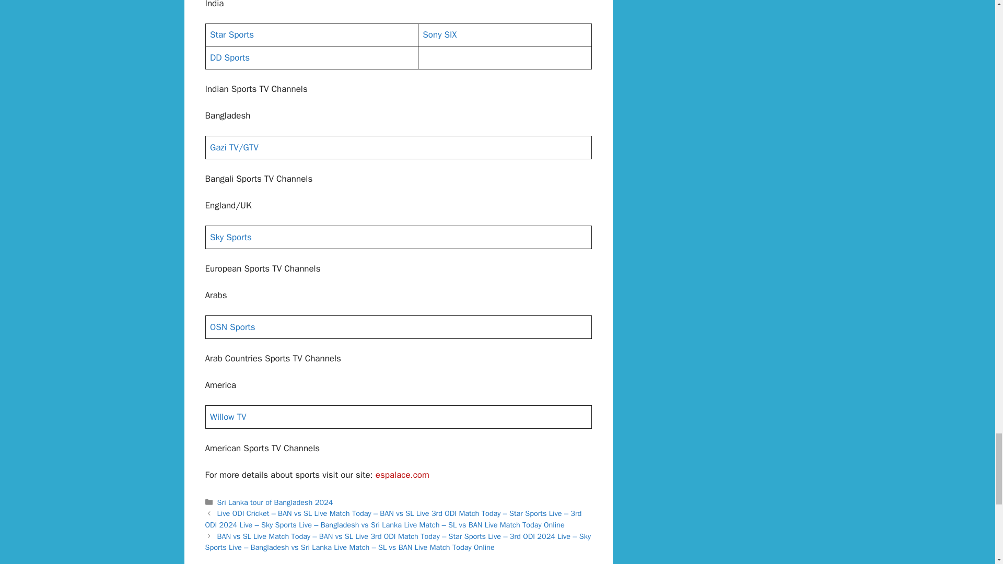 The image size is (1003, 564). I want to click on espalace.com, so click(402, 475).